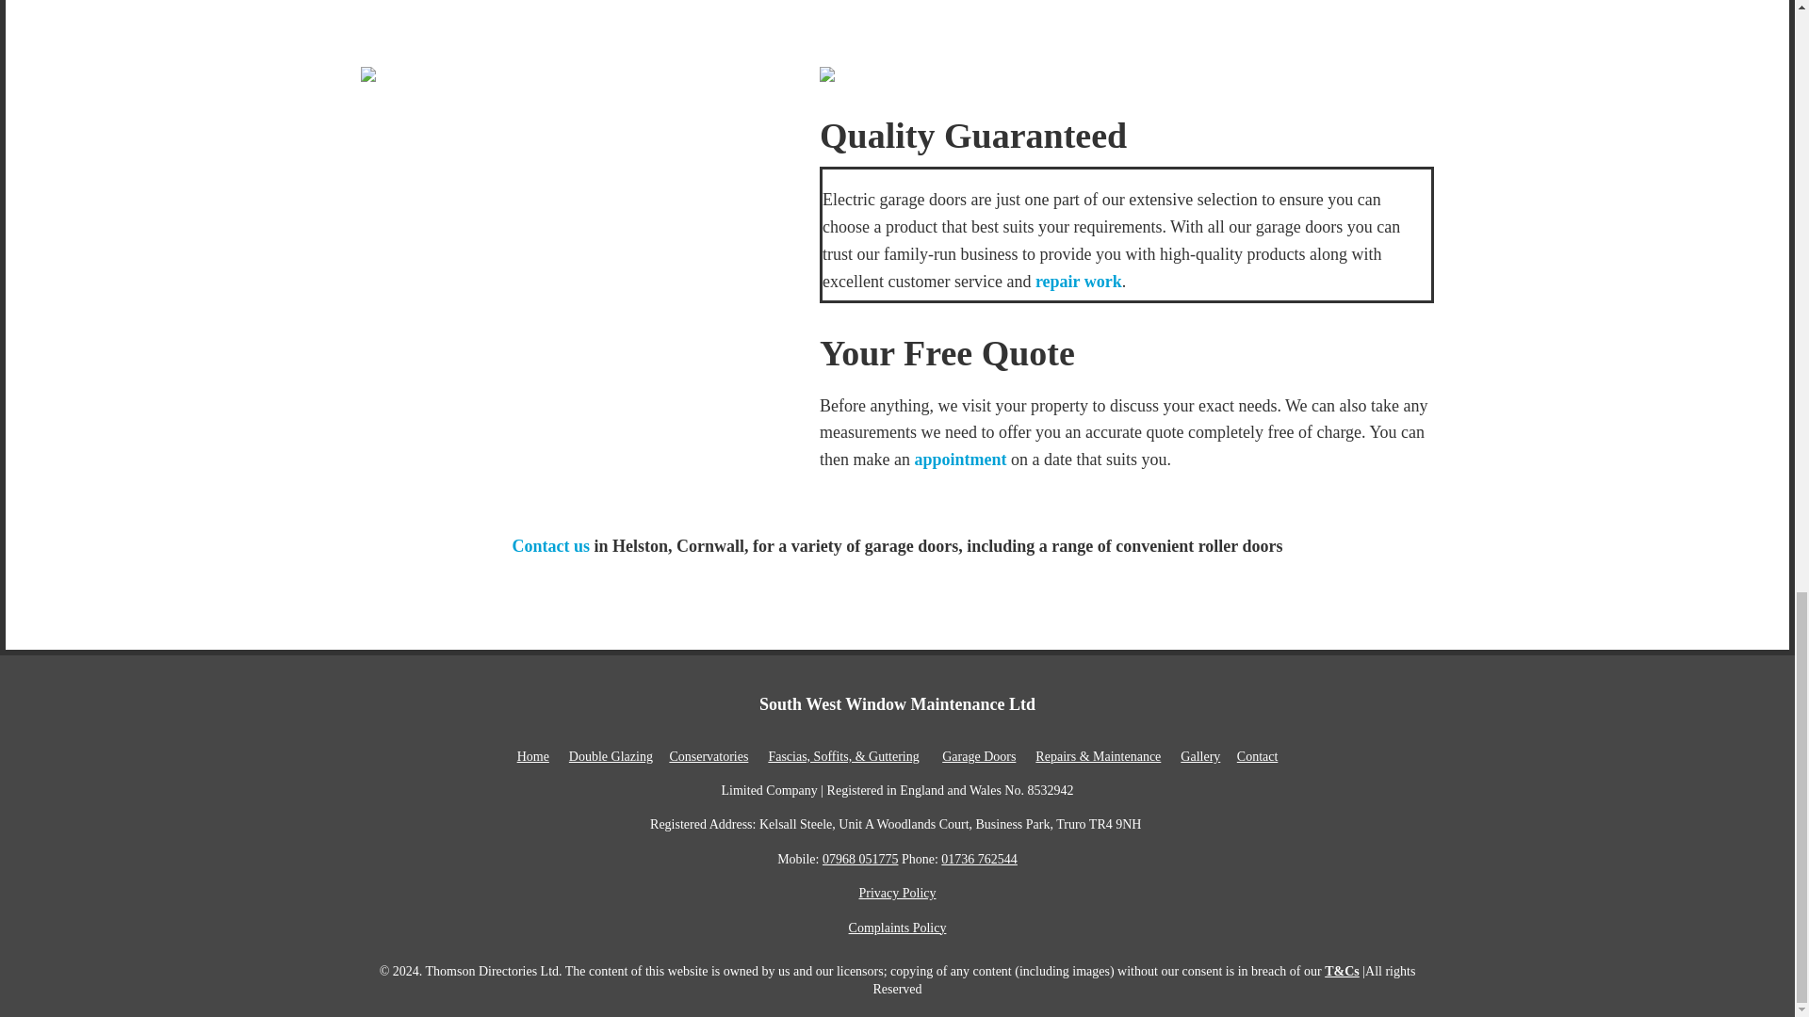 This screenshot has width=1809, height=1017. Describe the element at coordinates (551, 546) in the screenshot. I see `Contact us` at that location.